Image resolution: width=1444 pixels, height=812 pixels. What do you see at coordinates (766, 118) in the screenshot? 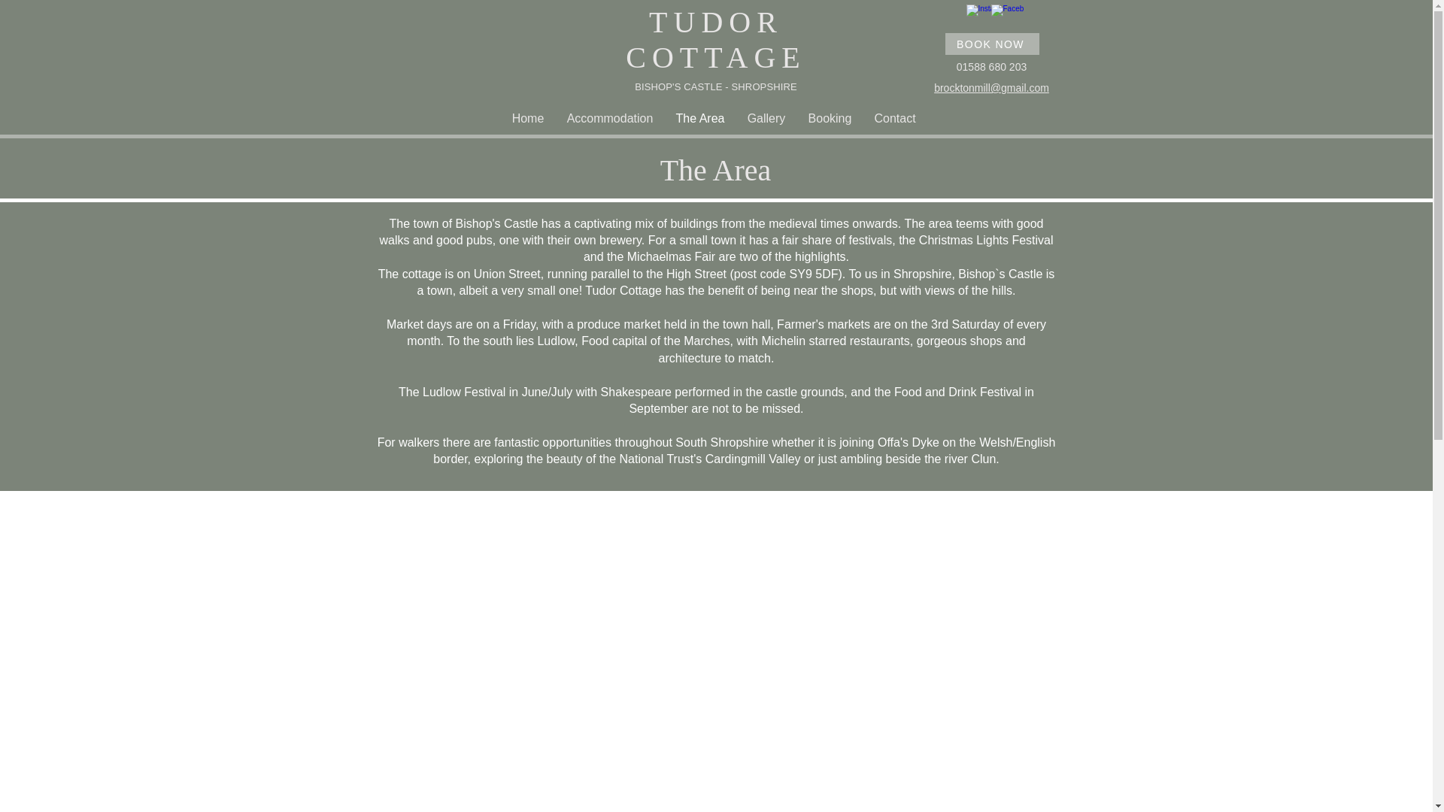
I see `Gallery` at bounding box center [766, 118].